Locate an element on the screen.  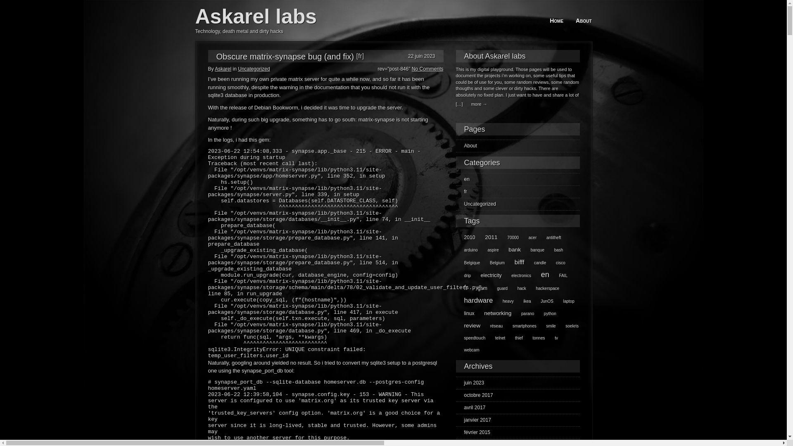
smartphones is located at coordinates (520, 326).